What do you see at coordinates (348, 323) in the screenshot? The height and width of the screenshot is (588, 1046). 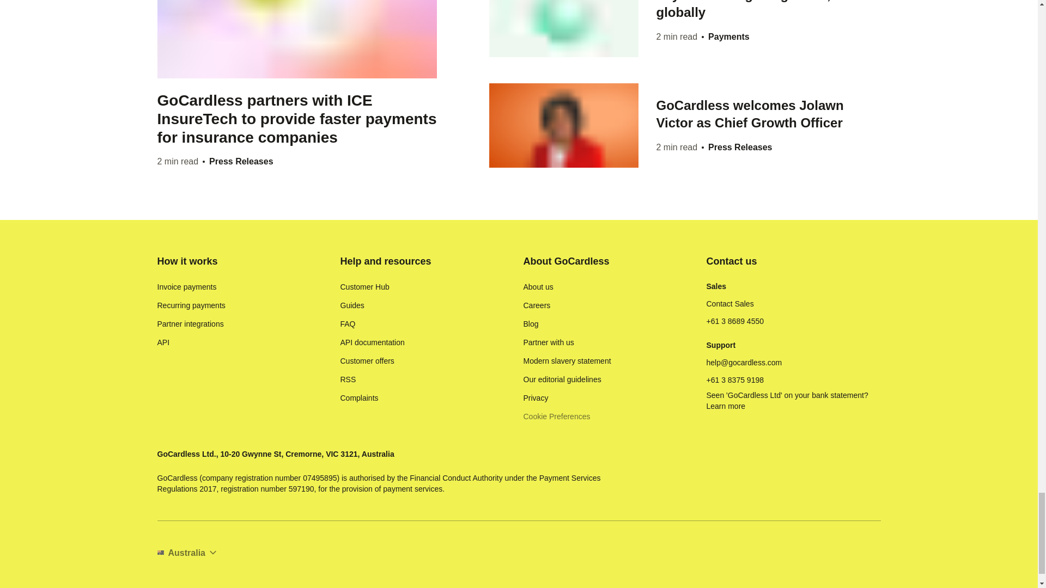 I see `FAQ` at bounding box center [348, 323].